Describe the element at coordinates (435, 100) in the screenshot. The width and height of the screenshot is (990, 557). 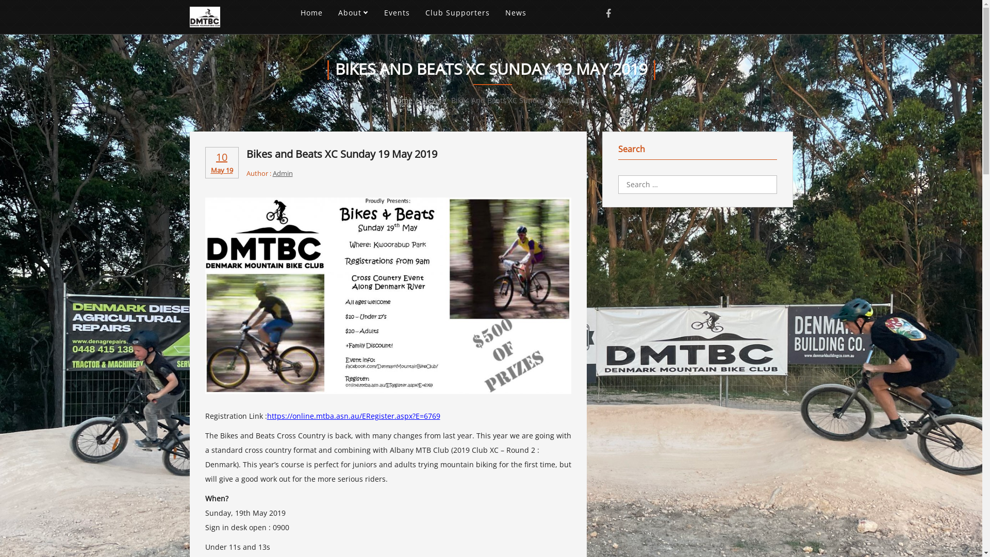
I see `News` at that location.